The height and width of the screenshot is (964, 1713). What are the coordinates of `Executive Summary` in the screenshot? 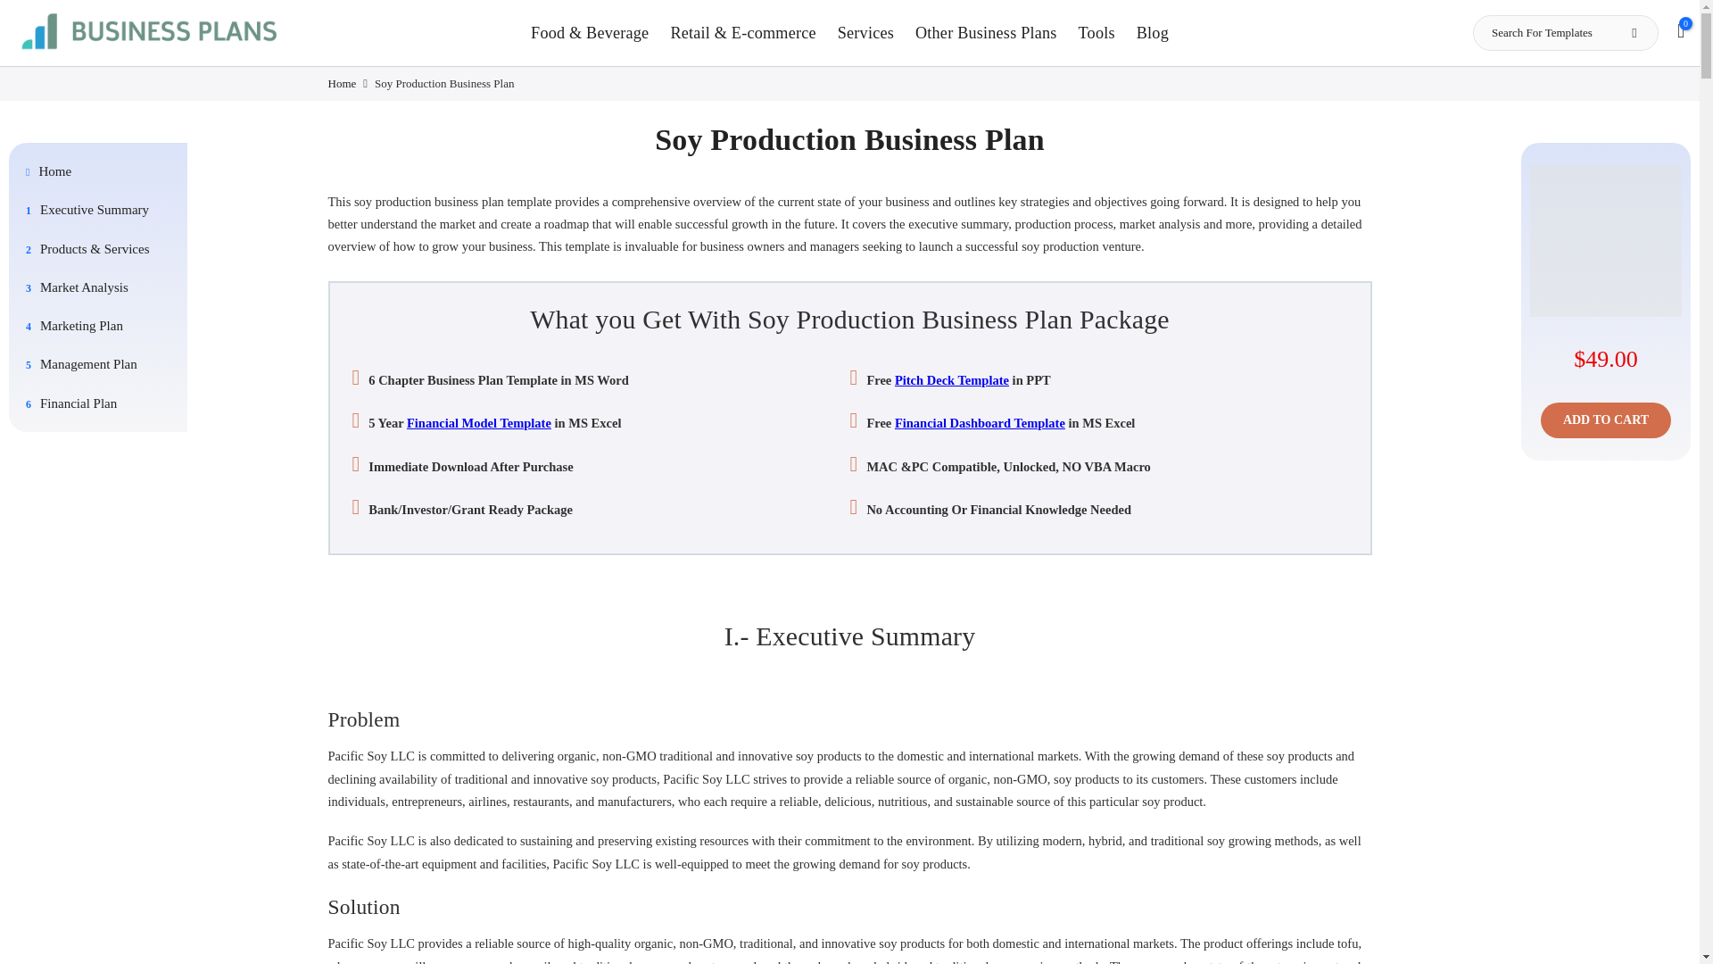 It's located at (101, 209).